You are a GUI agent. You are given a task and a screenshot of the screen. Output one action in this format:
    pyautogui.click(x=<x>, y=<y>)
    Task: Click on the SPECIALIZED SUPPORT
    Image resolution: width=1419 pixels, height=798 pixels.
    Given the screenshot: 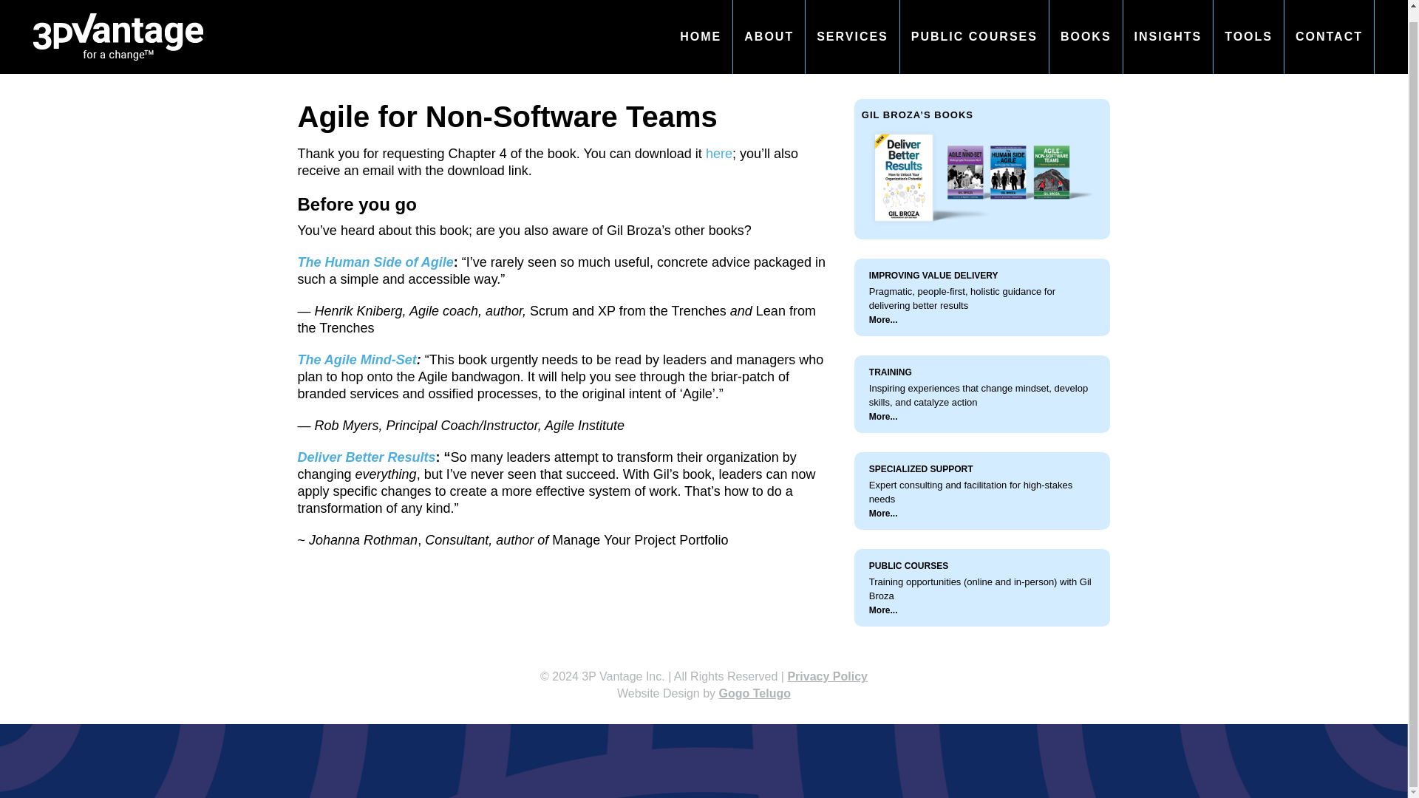 What is the action you would take?
    pyautogui.click(x=921, y=468)
    